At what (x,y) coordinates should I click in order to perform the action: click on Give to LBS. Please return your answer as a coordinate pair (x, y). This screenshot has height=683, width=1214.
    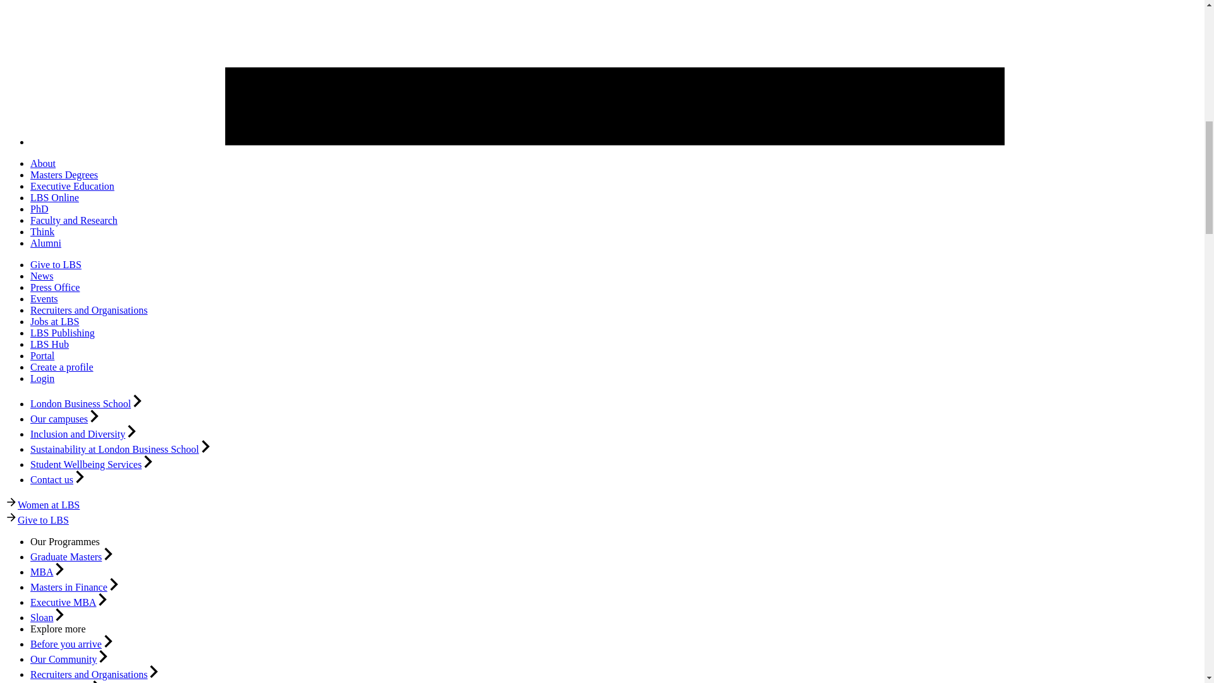
    Looking at the image, I should click on (56, 264).